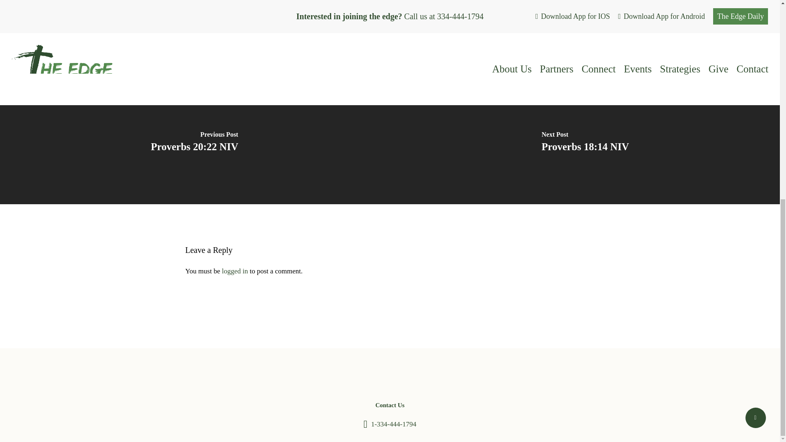  What do you see at coordinates (235, 271) in the screenshot?
I see `logged in` at bounding box center [235, 271].